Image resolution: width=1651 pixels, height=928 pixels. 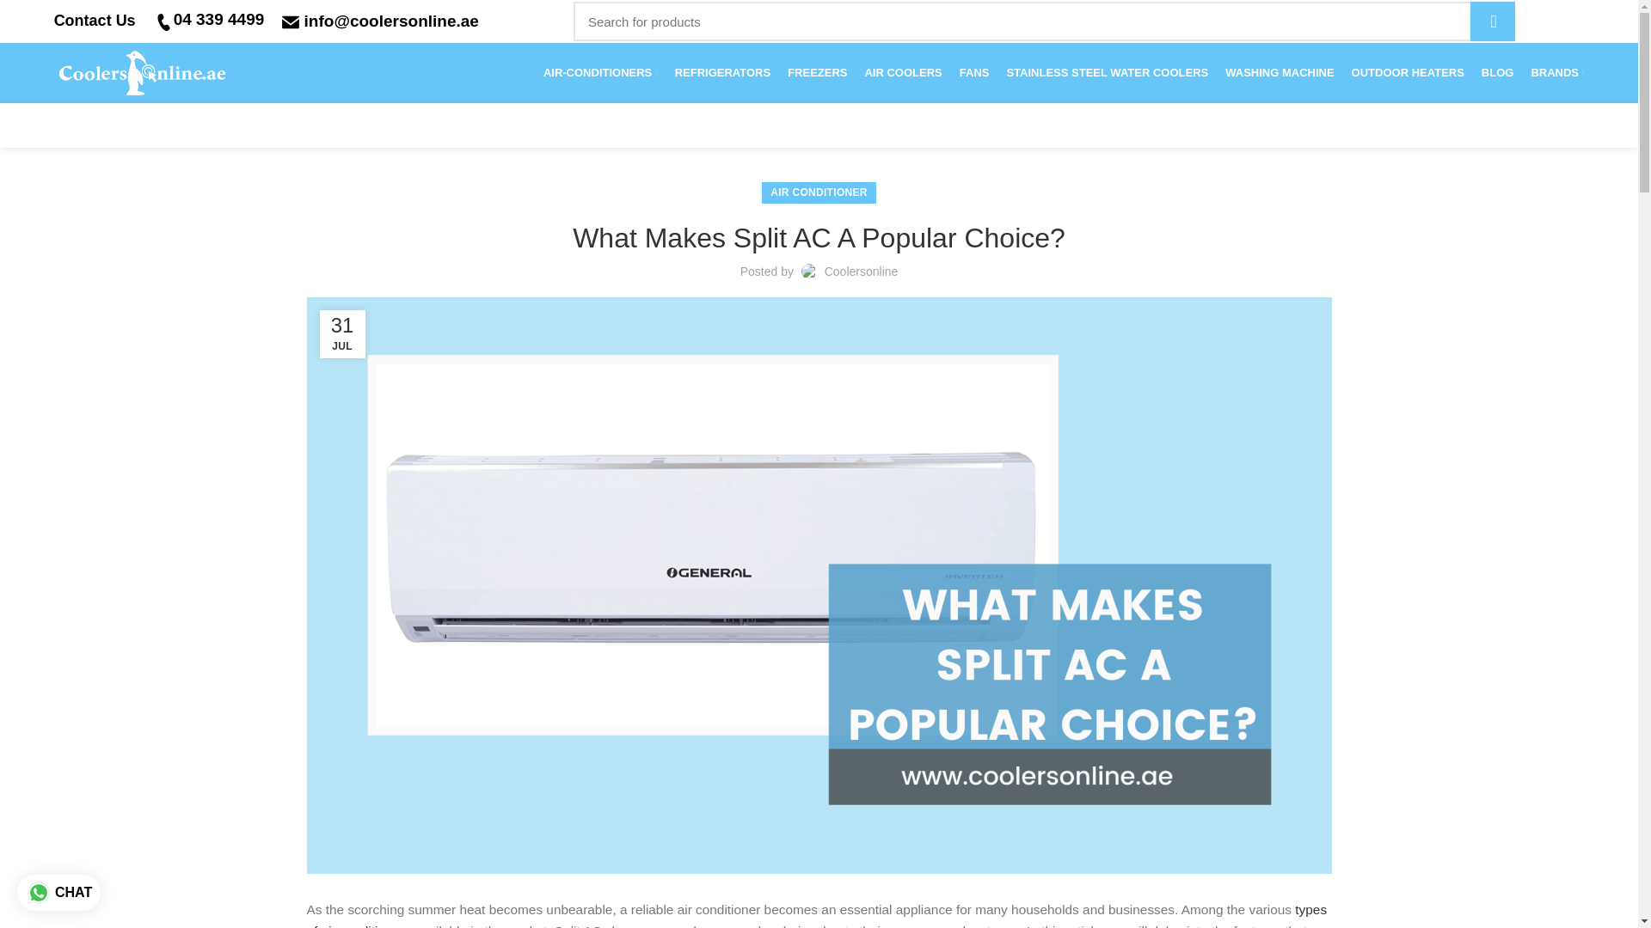 I want to click on FREEZERS, so click(x=817, y=72).